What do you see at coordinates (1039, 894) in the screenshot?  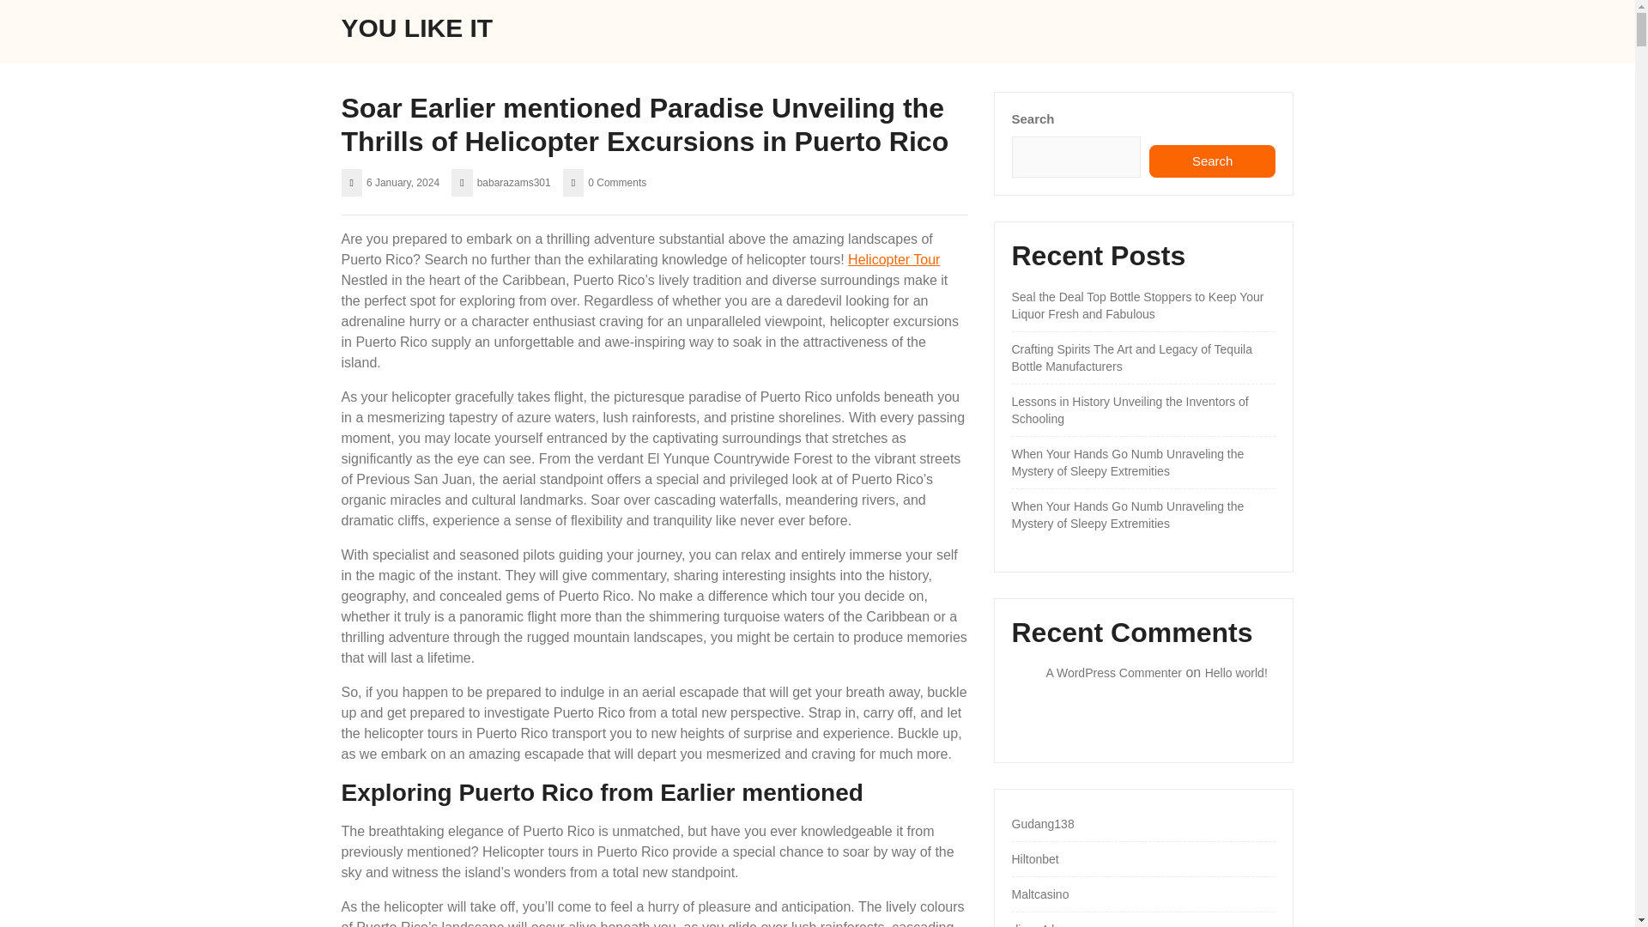 I see `Maltcasino` at bounding box center [1039, 894].